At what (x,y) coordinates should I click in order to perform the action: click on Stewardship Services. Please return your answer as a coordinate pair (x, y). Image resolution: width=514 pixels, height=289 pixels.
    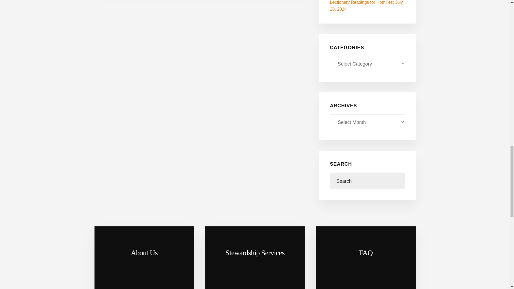
    Looking at the image, I should click on (255, 257).